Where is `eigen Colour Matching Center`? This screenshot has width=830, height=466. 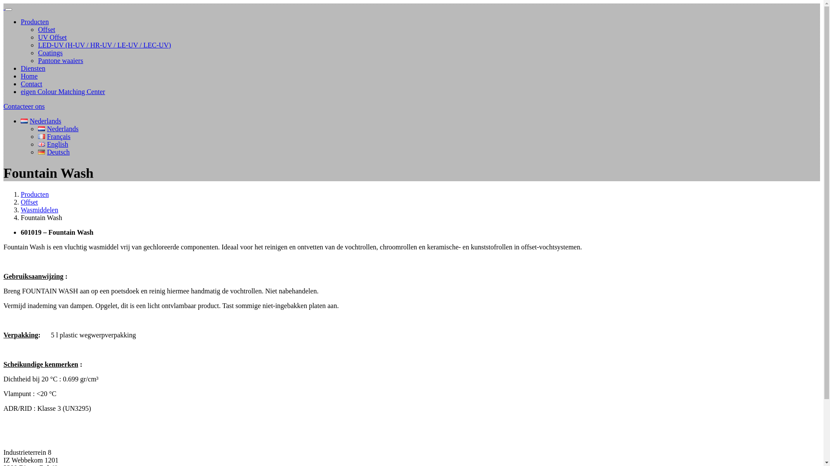
eigen Colour Matching Center is located at coordinates (63, 91).